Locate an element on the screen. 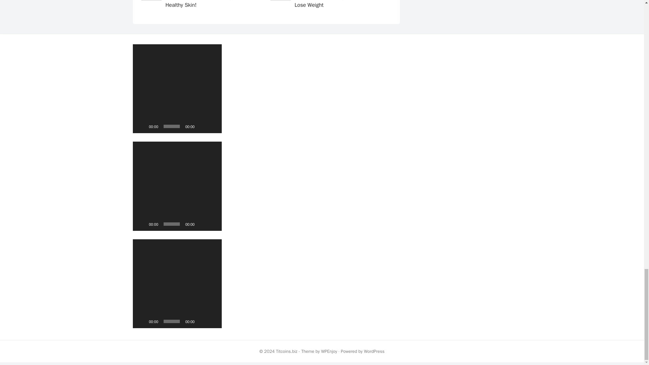  Fullscreen is located at coordinates (213, 126).